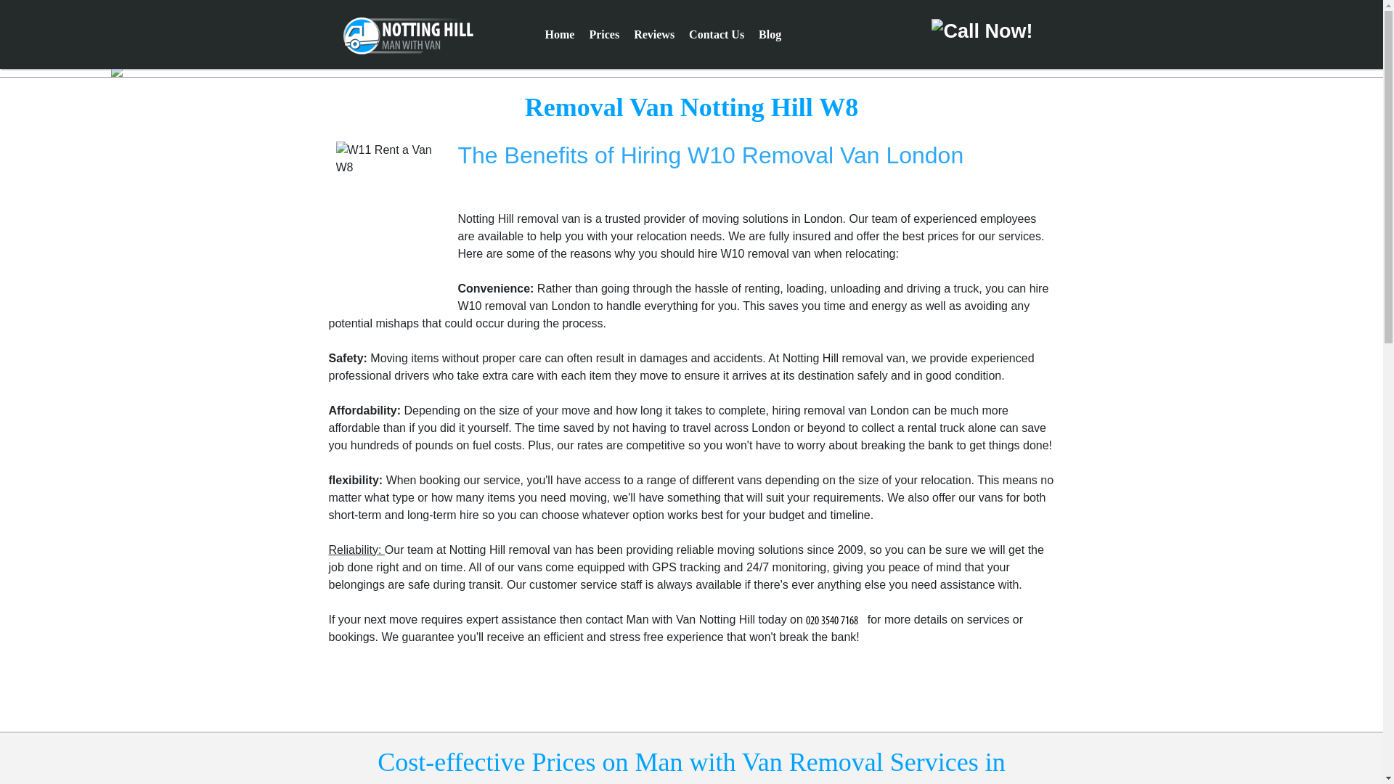 The image size is (1394, 784). Describe the element at coordinates (980, 30) in the screenshot. I see `Call Now!` at that location.